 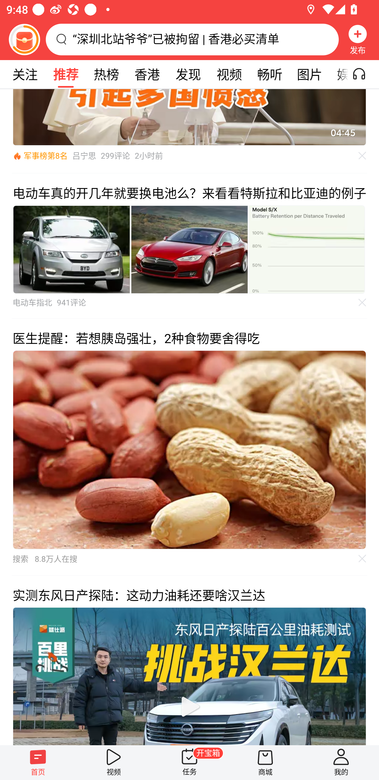 What do you see at coordinates (147, 74) in the screenshot?
I see `香港` at bounding box center [147, 74].